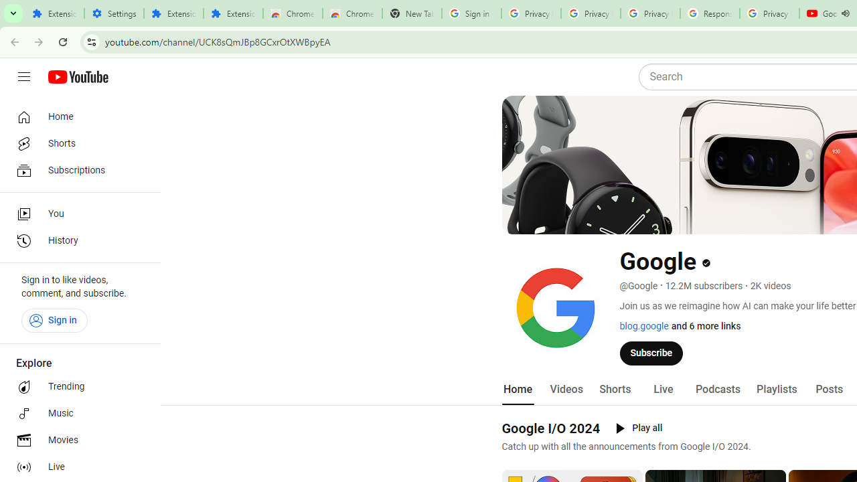 The height and width of the screenshot is (482, 857). I want to click on Live, so click(663, 390).